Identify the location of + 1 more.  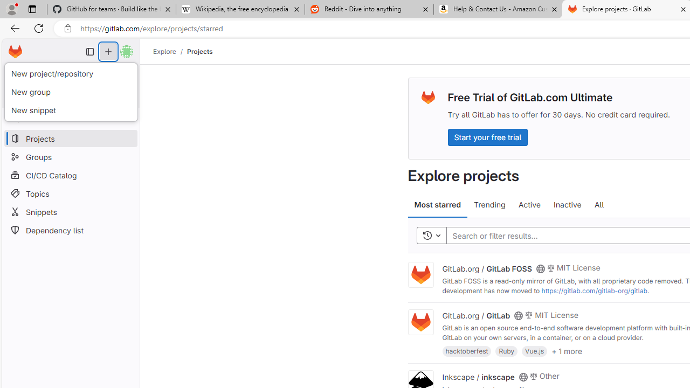
(567, 350).